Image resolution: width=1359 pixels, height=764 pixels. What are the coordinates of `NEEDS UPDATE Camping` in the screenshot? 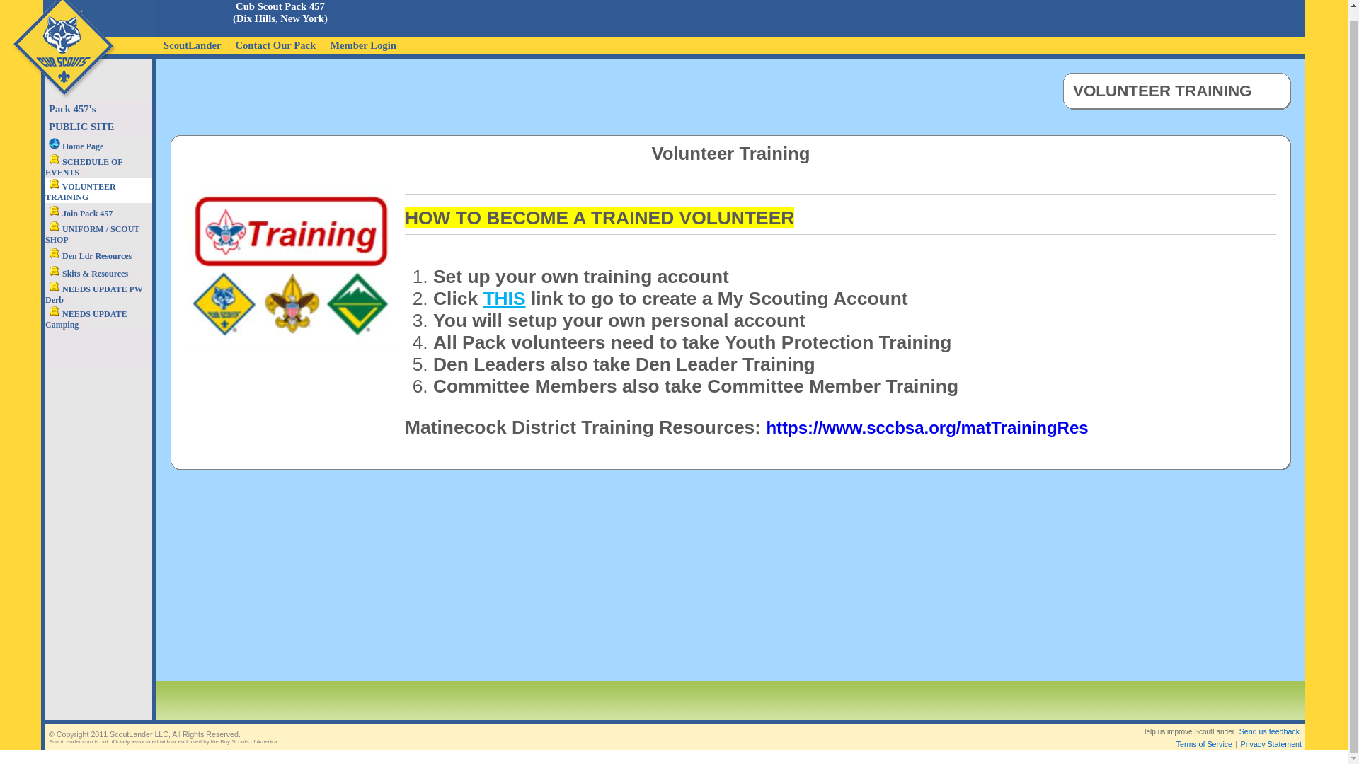 It's located at (85, 319).